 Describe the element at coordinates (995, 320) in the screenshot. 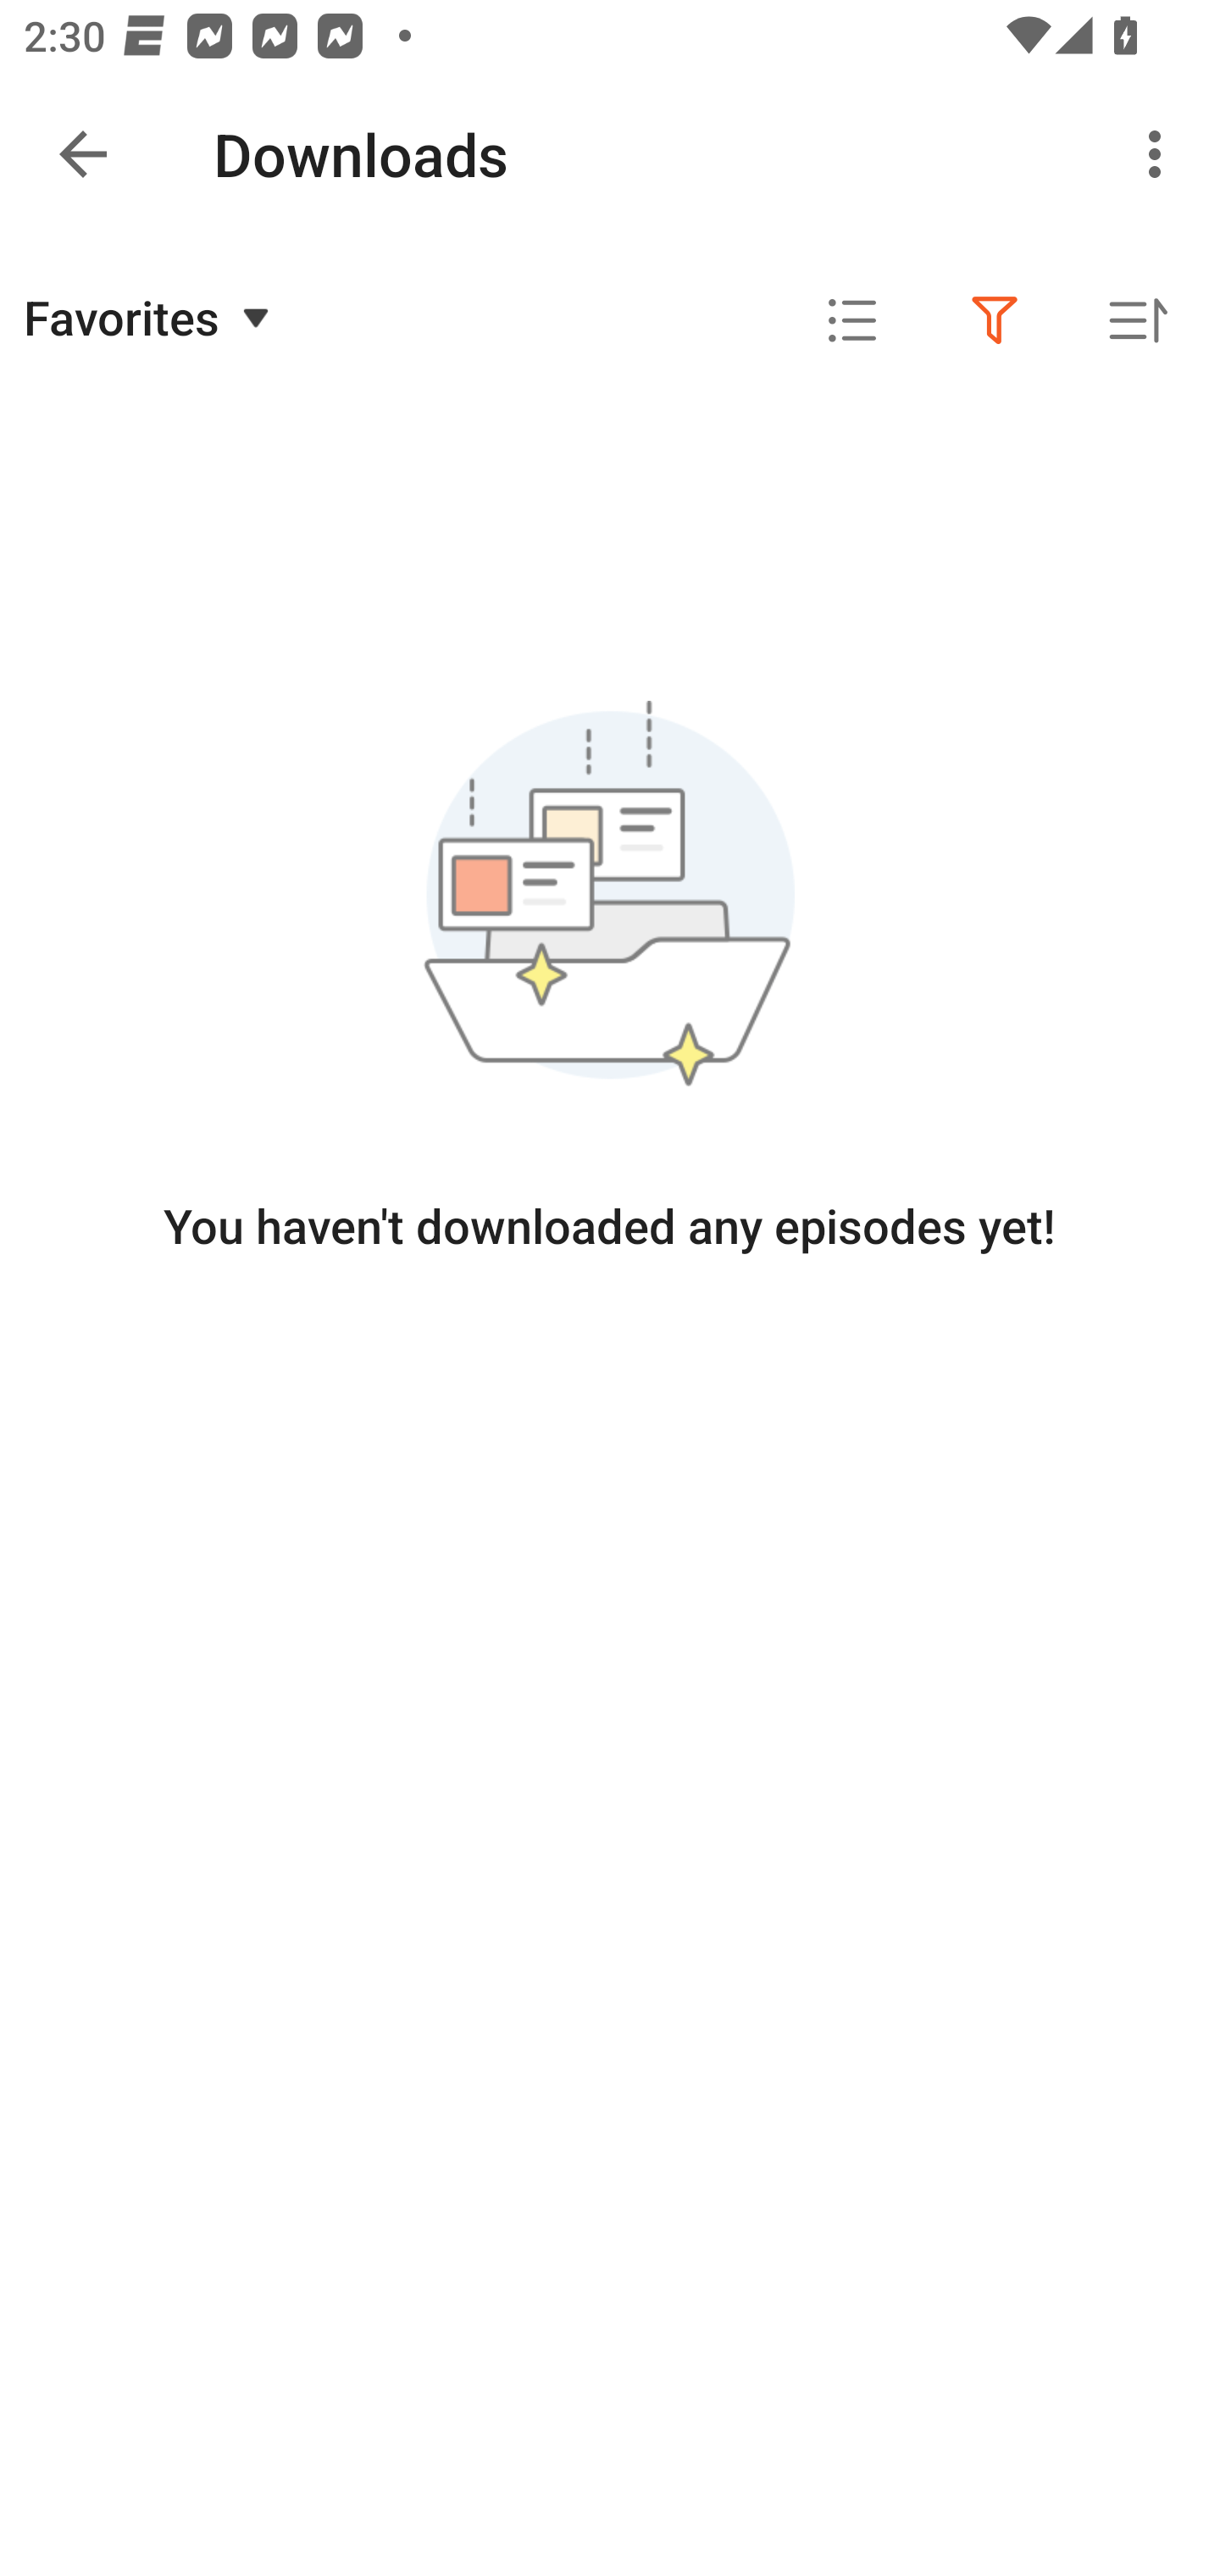

I see `` at that location.